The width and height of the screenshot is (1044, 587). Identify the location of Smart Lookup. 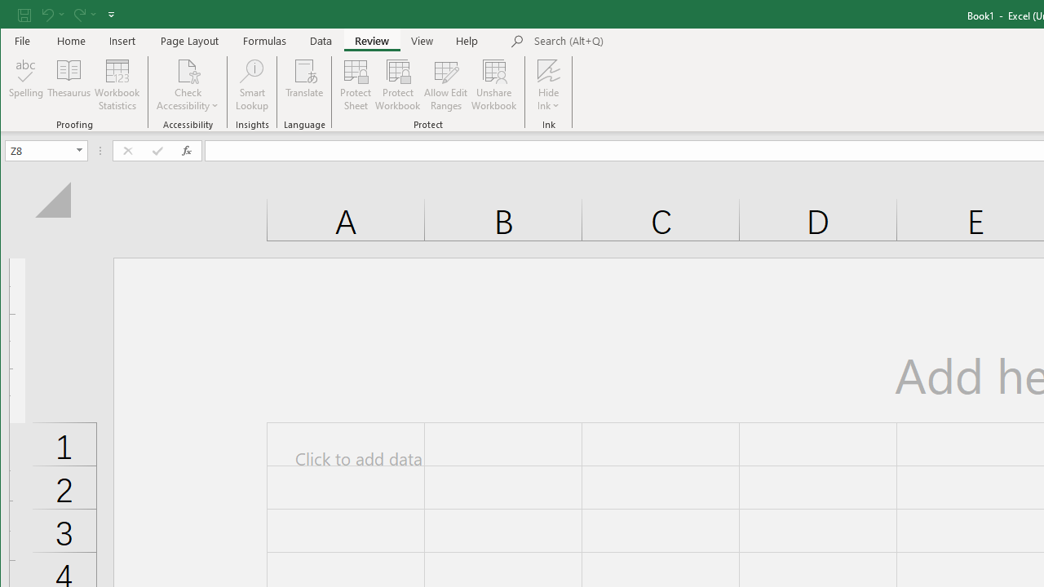
(251, 85).